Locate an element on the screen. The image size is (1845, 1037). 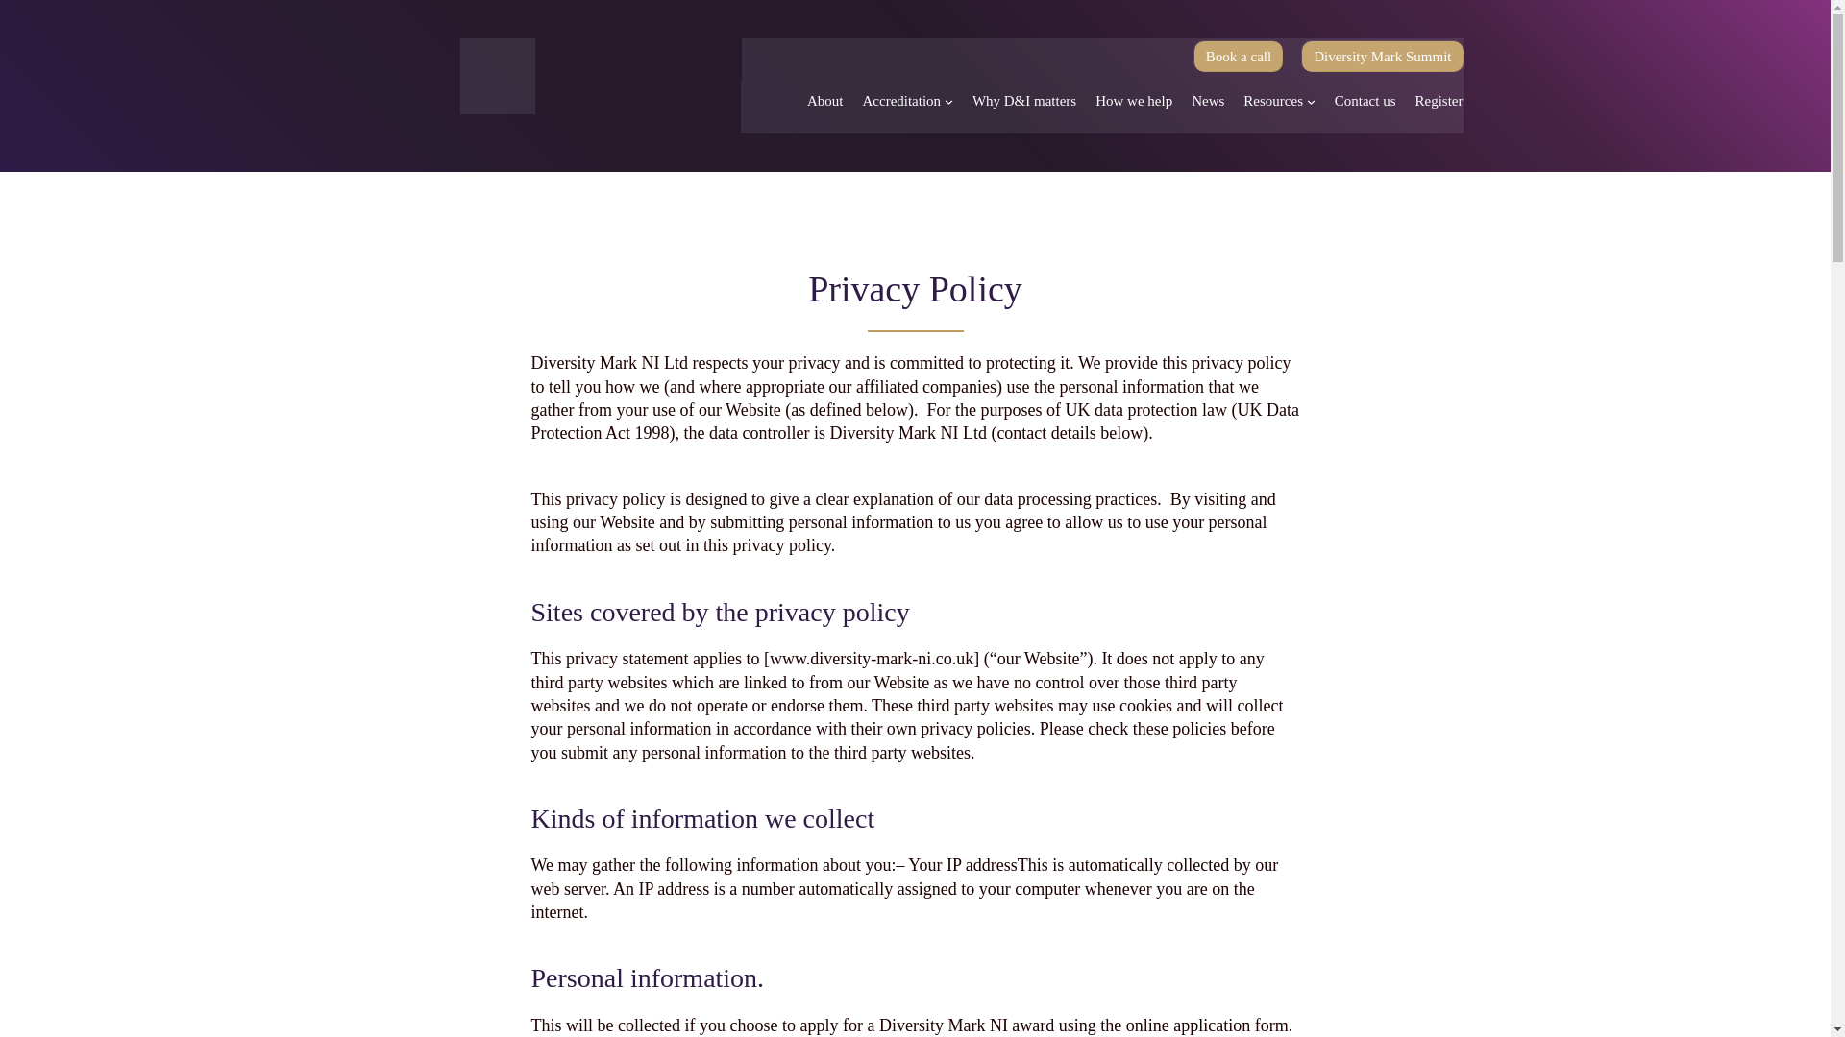
Resources is located at coordinates (1272, 100).